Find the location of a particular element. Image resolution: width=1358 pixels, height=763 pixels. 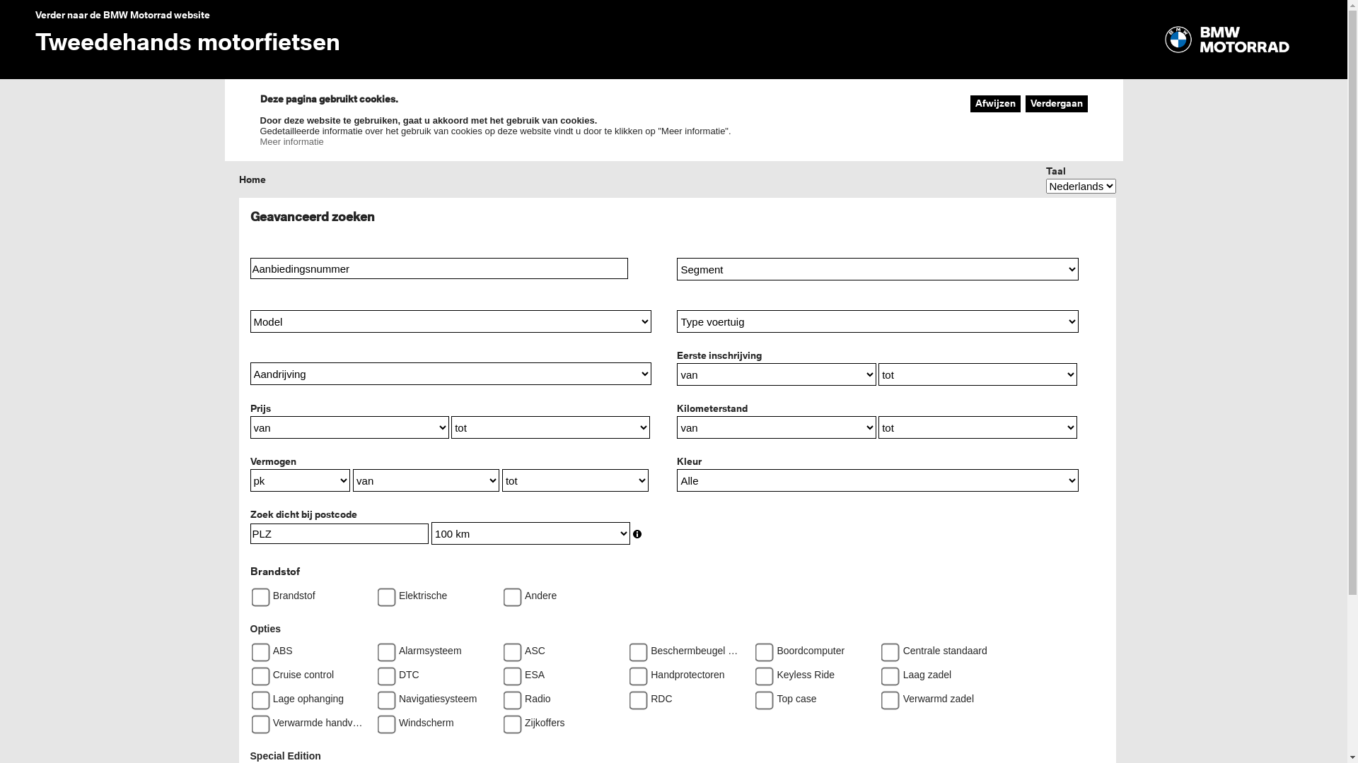

ESA is located at coordinates (508, 671).